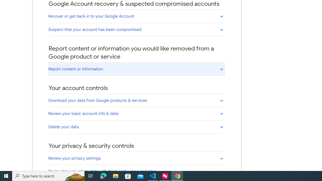  What do you see at coordinates (136, 171) in the screenshot?
I see `Review how you share data with third-party apps and sites` at bounding box center [136, 171].